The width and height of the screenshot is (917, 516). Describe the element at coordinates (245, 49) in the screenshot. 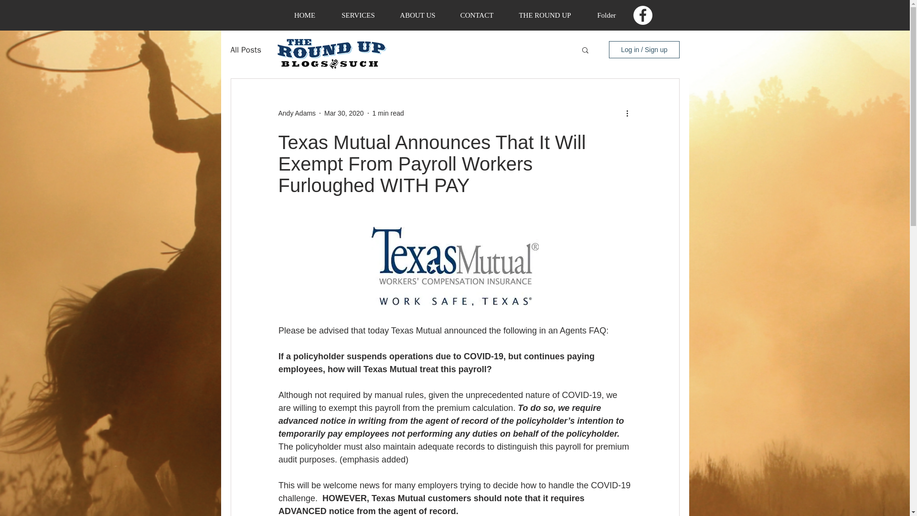

I see `All Posts` at that location.